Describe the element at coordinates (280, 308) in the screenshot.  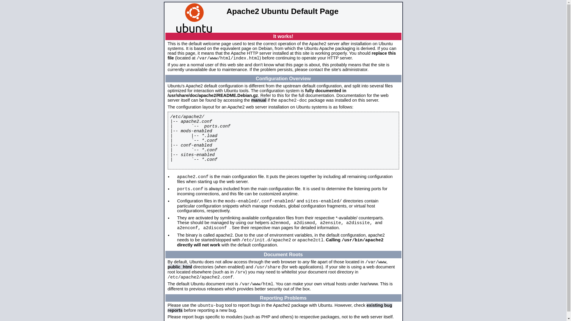
I see `existing bug reports` at that location.